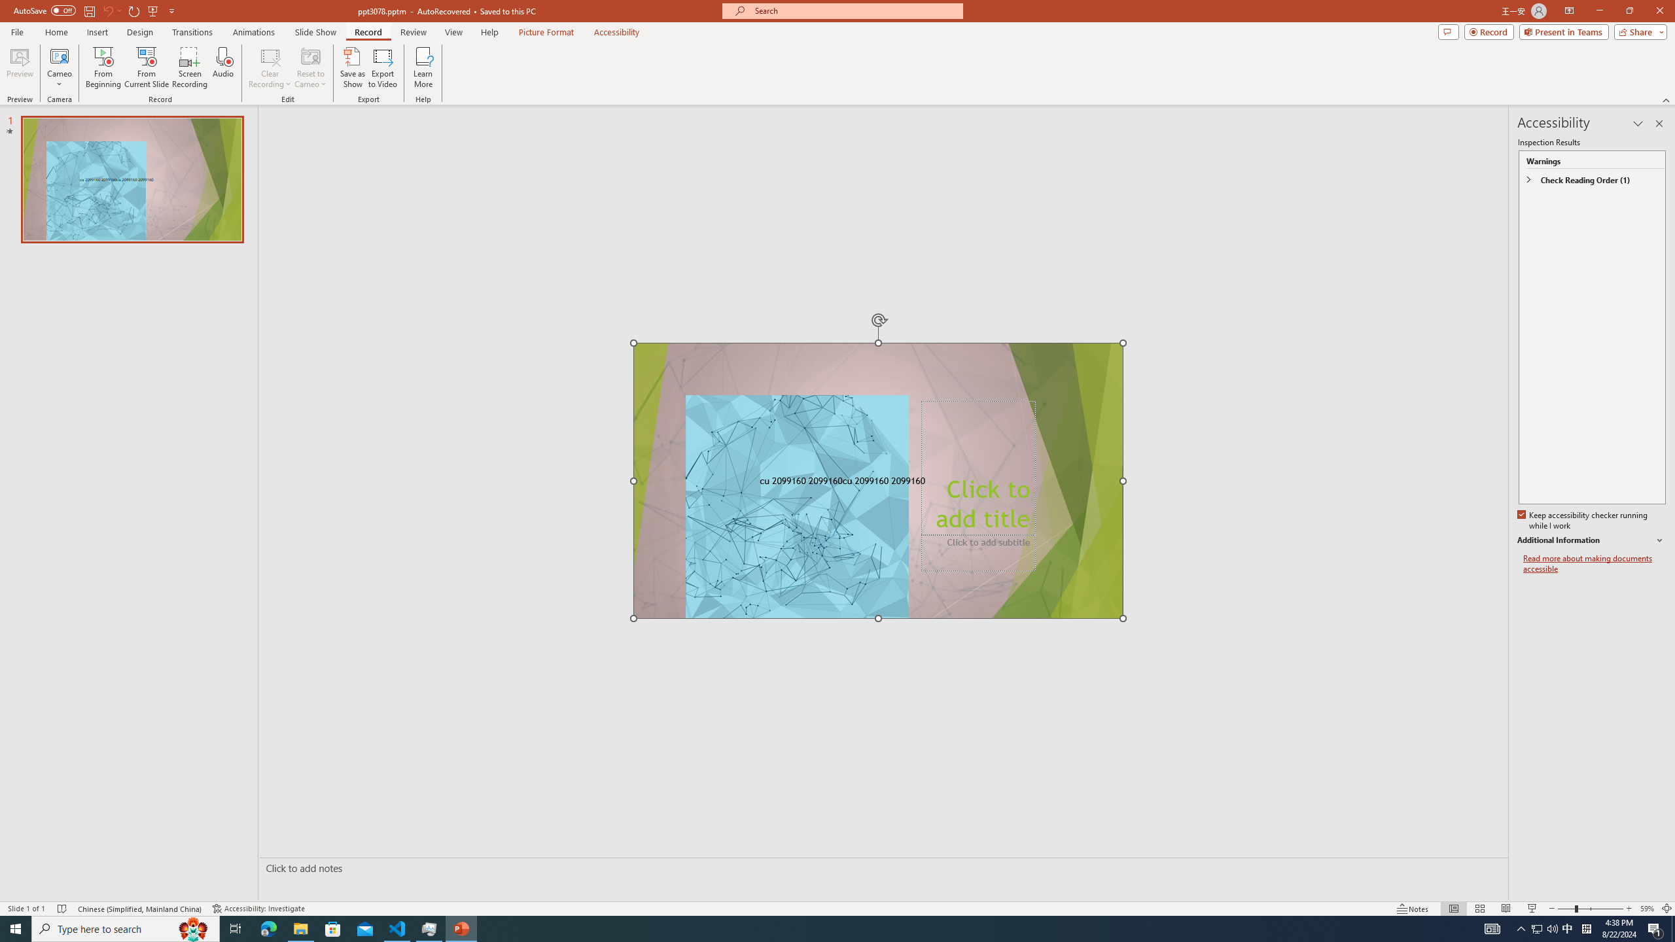  What do you see at coordinates (147, 67) in the screenshot?
I see `From Current Slide...` at bounding box center [147, 67].